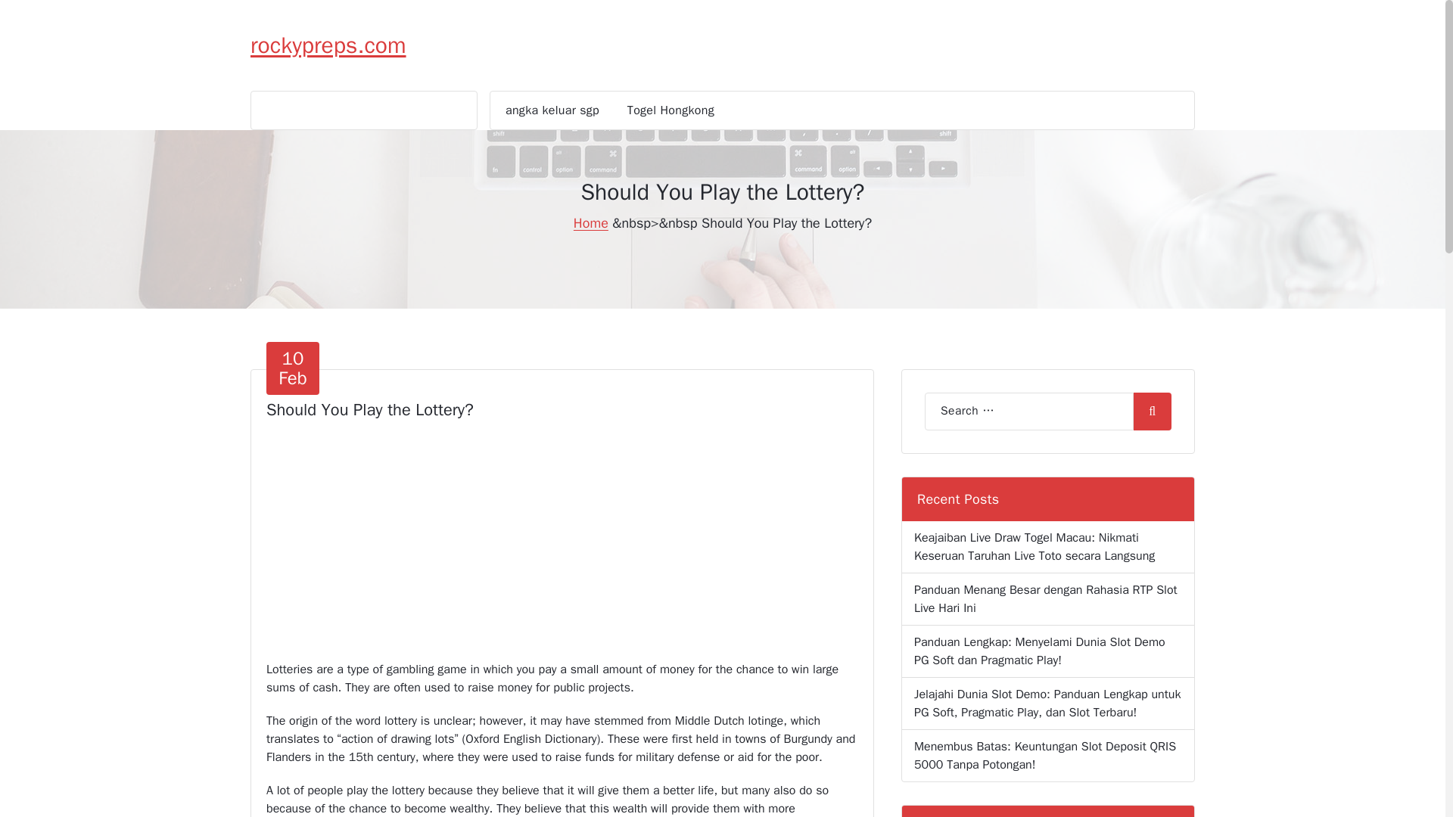 This screenshot has width=1453, height=817. I want to click on angka keluar sgp, so click(552, 110).